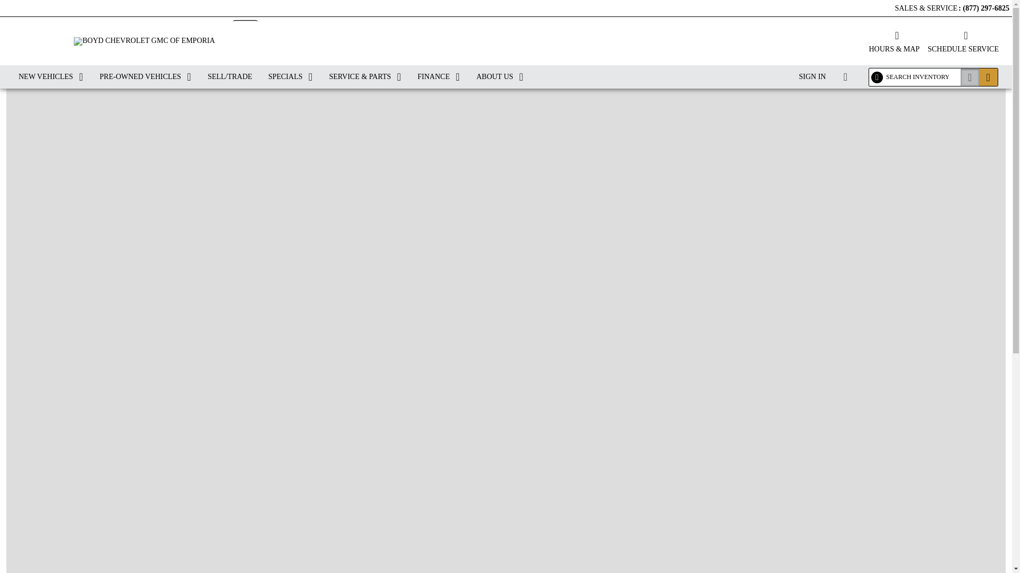  I want to click on Search Inventory, so click(988, 77).